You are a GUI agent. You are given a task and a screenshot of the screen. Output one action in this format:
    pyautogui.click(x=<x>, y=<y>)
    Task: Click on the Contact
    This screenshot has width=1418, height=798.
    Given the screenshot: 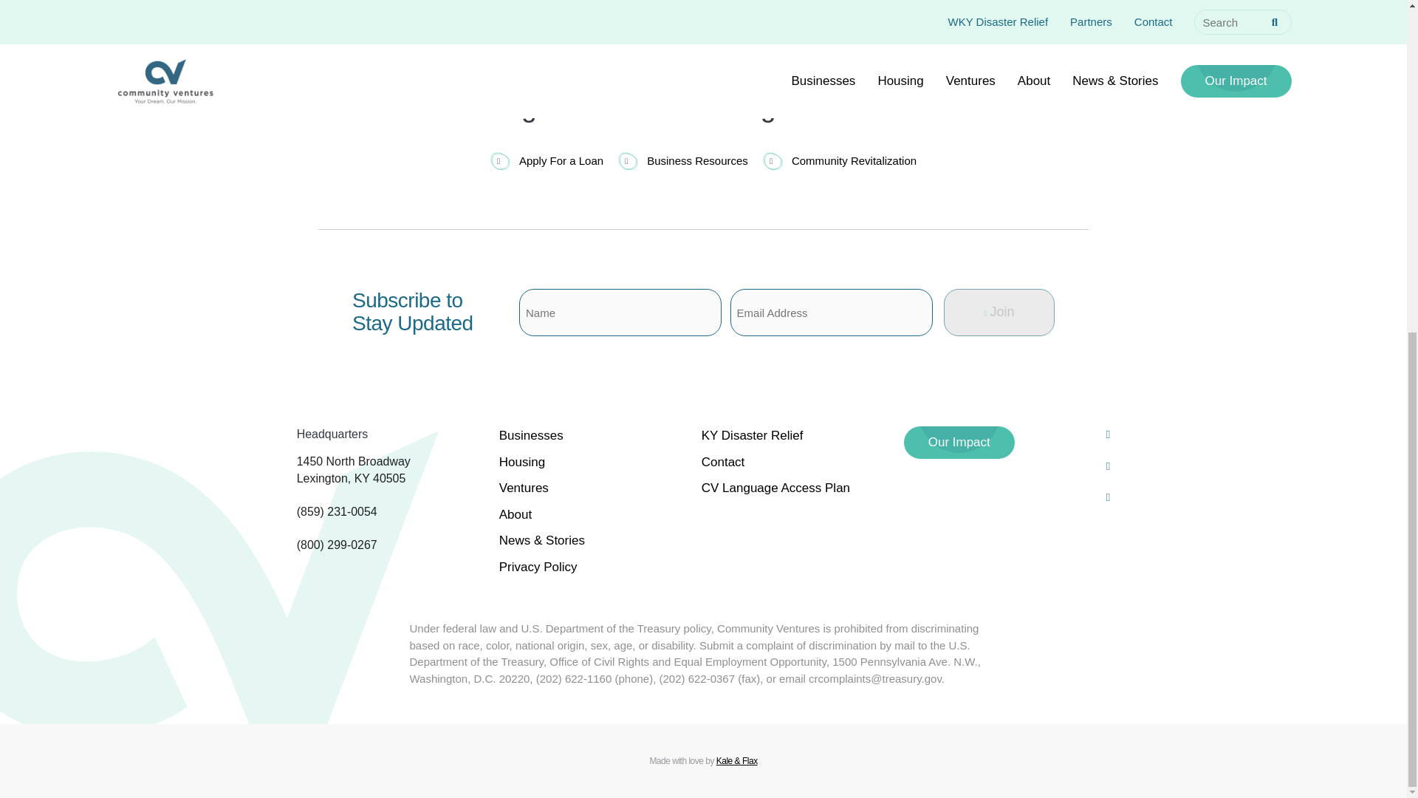 What is the action you would take?
    pyautogui.click(x=724, y=461)
    